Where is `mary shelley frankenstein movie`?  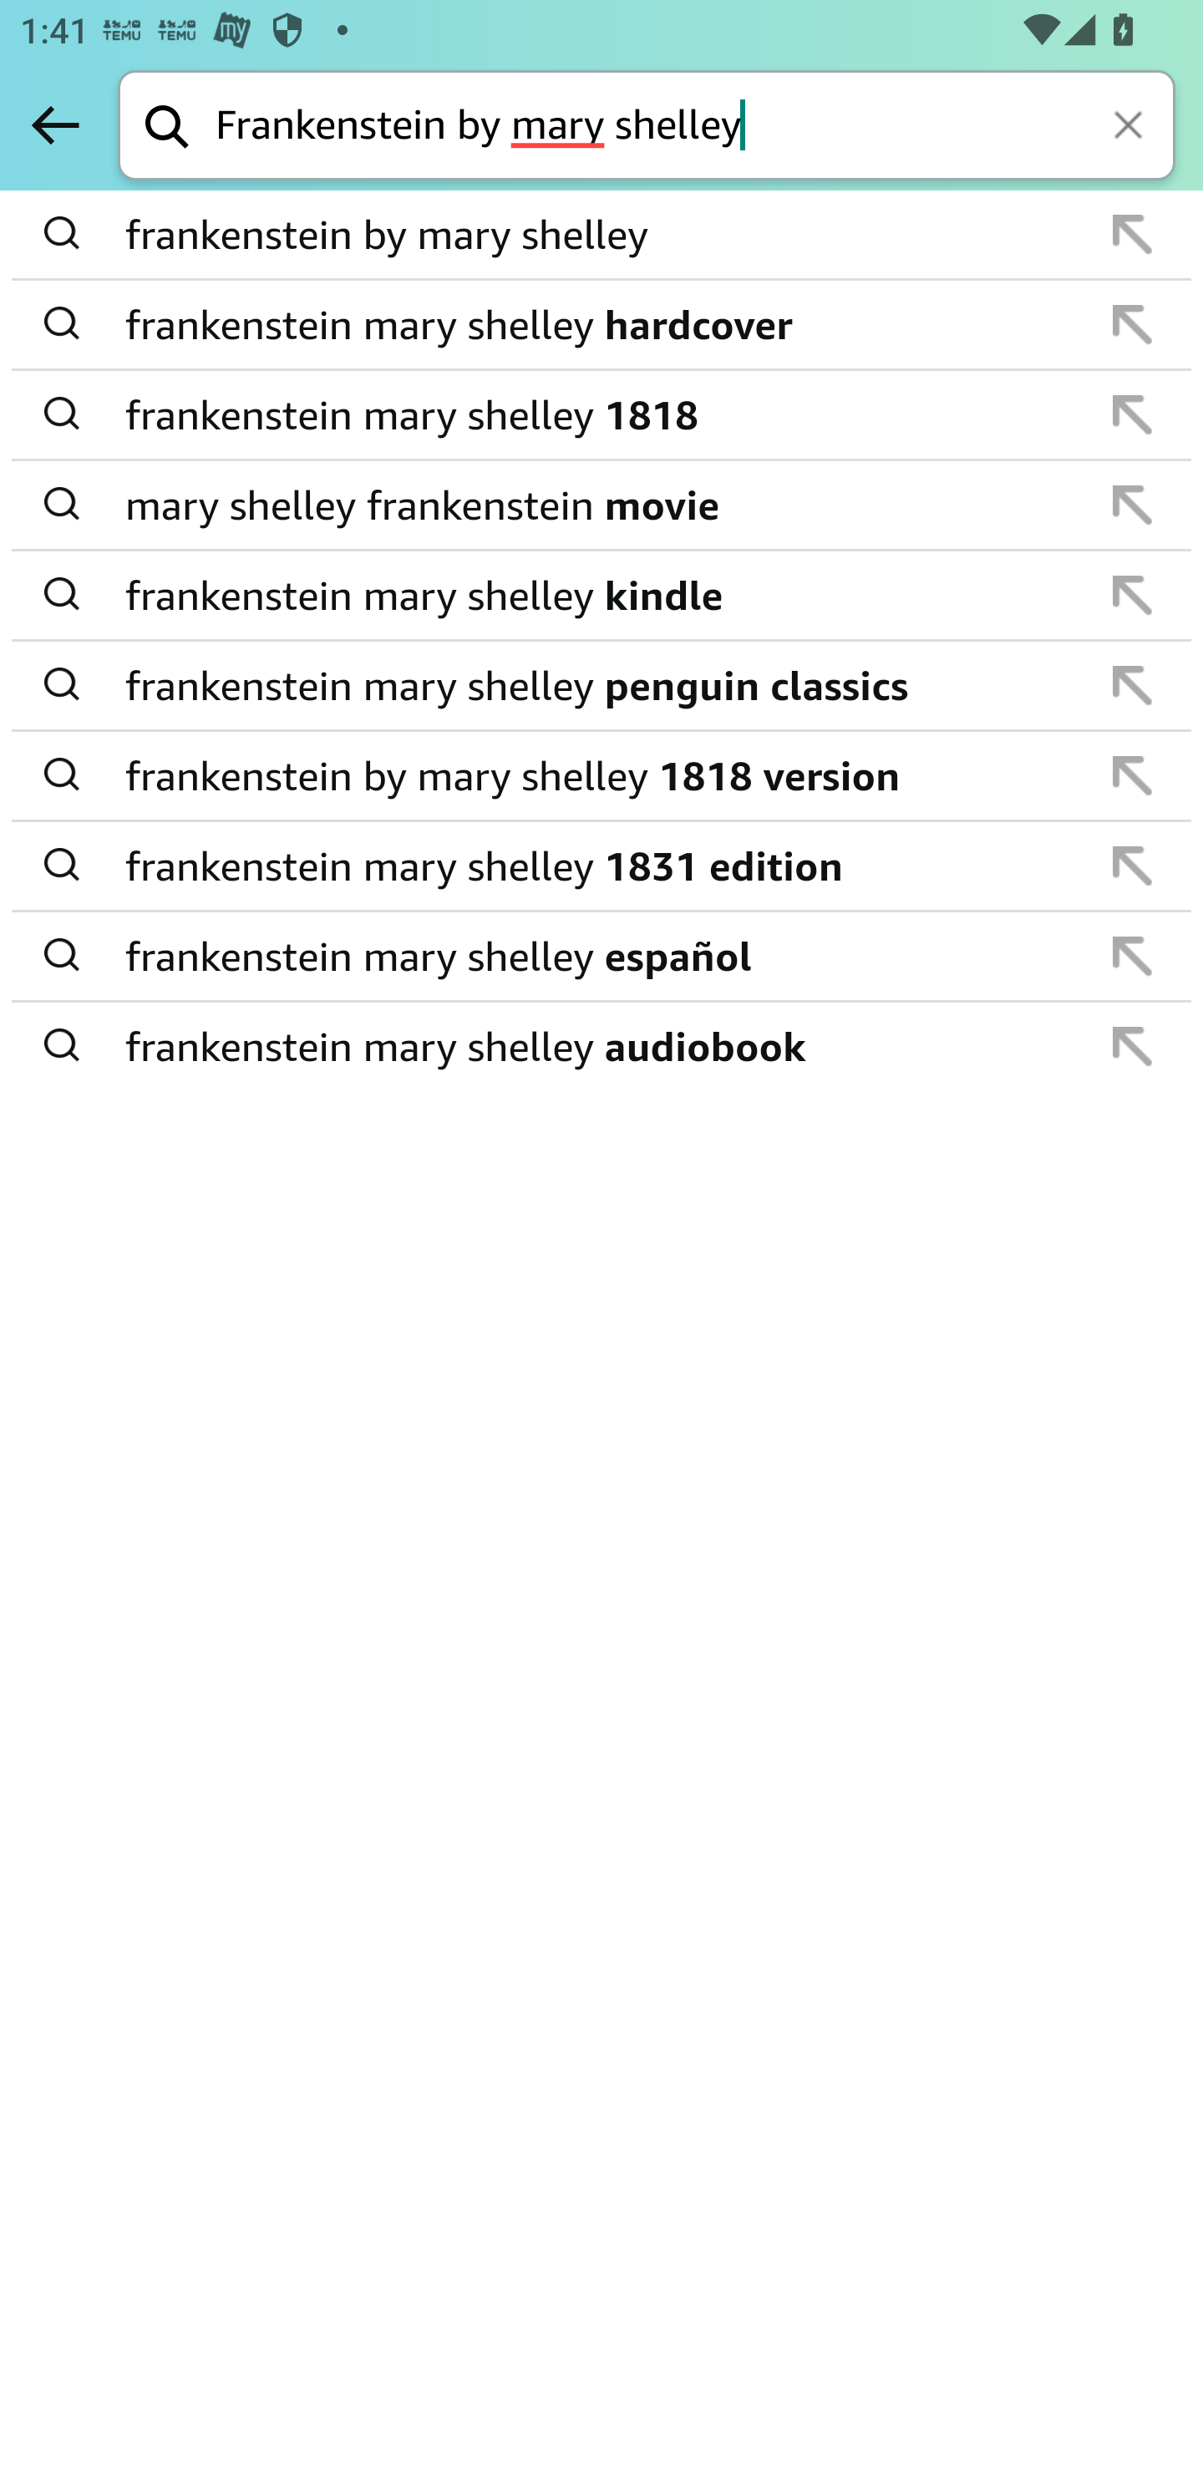 mary shelley frankenstein movie is located at coordinates (603, 505).